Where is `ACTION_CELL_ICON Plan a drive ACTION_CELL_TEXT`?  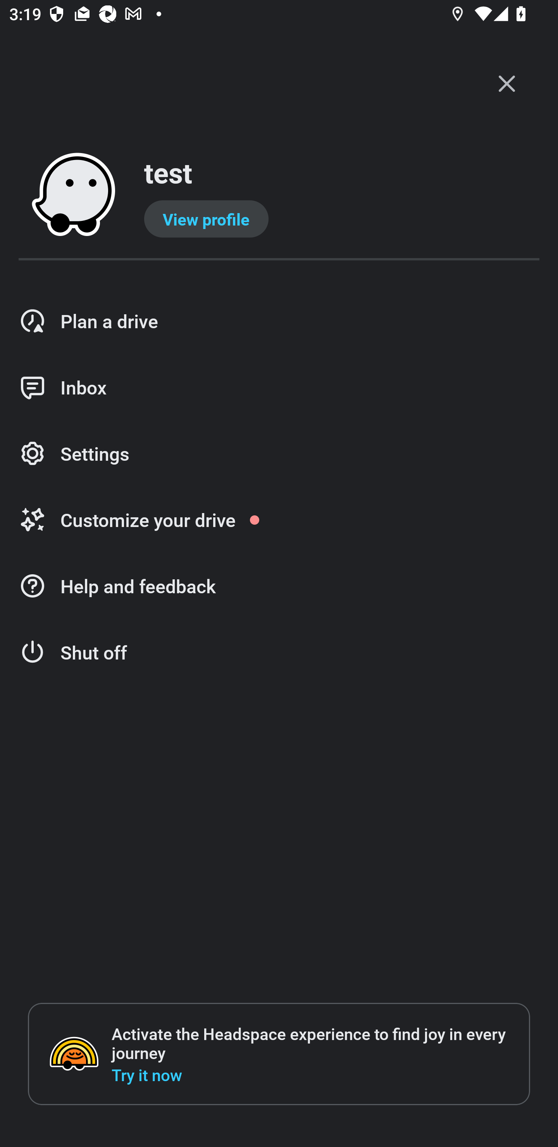
ACTION_CELL_ICON Plan a drive ACTION_CELL_TEXT is located at coordinates (279, 321).